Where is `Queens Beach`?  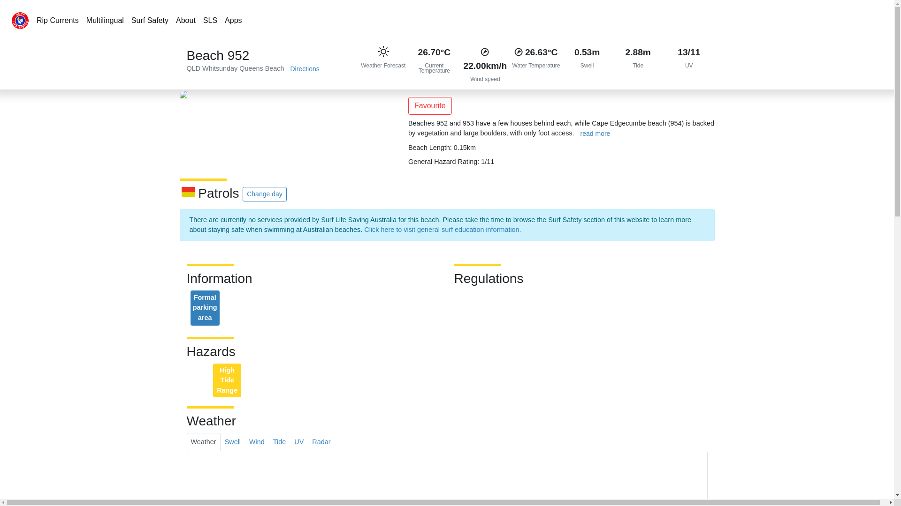
Queens Beach is located at coordinates (262, 68).